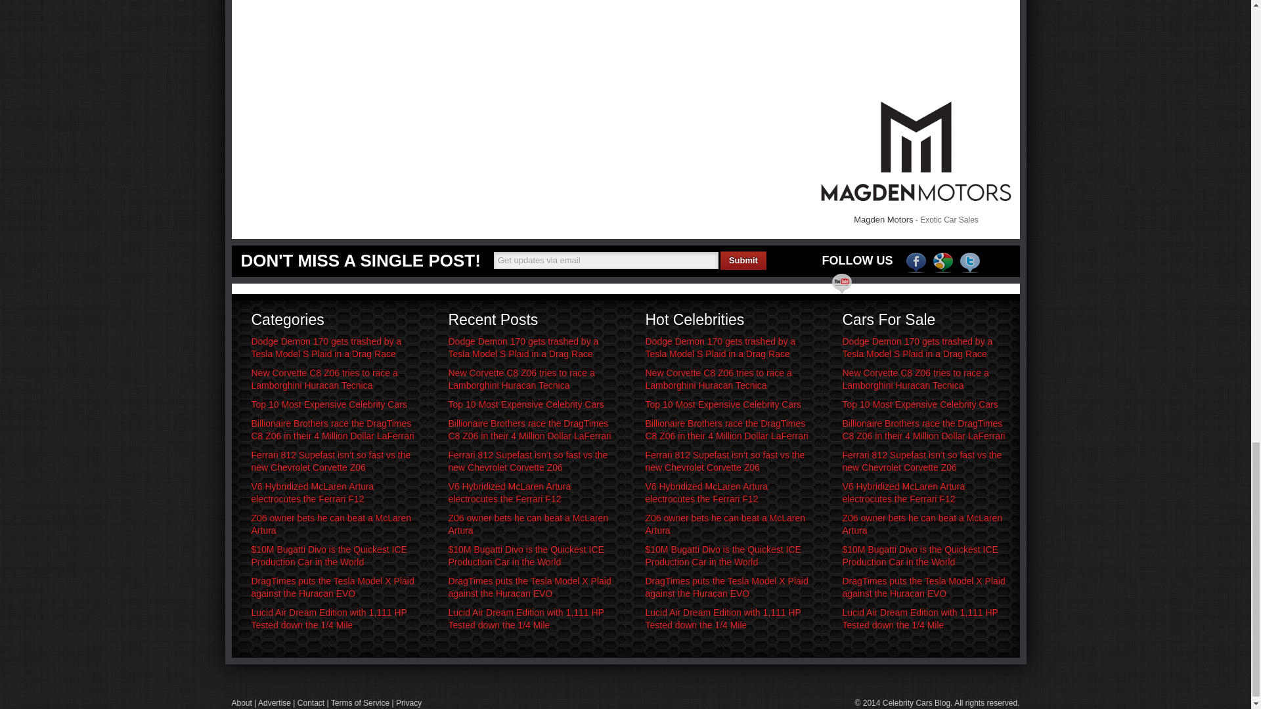  Describe the element at coordinates (884, 34) in the screenshot. I see `Advertisement` at that location.